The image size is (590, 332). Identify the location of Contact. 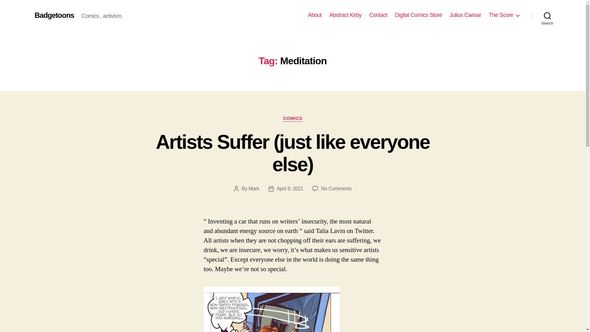
(378, 15).